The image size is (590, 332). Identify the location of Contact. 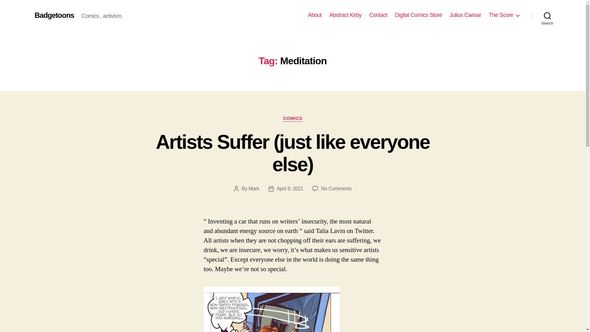
(378, 15).